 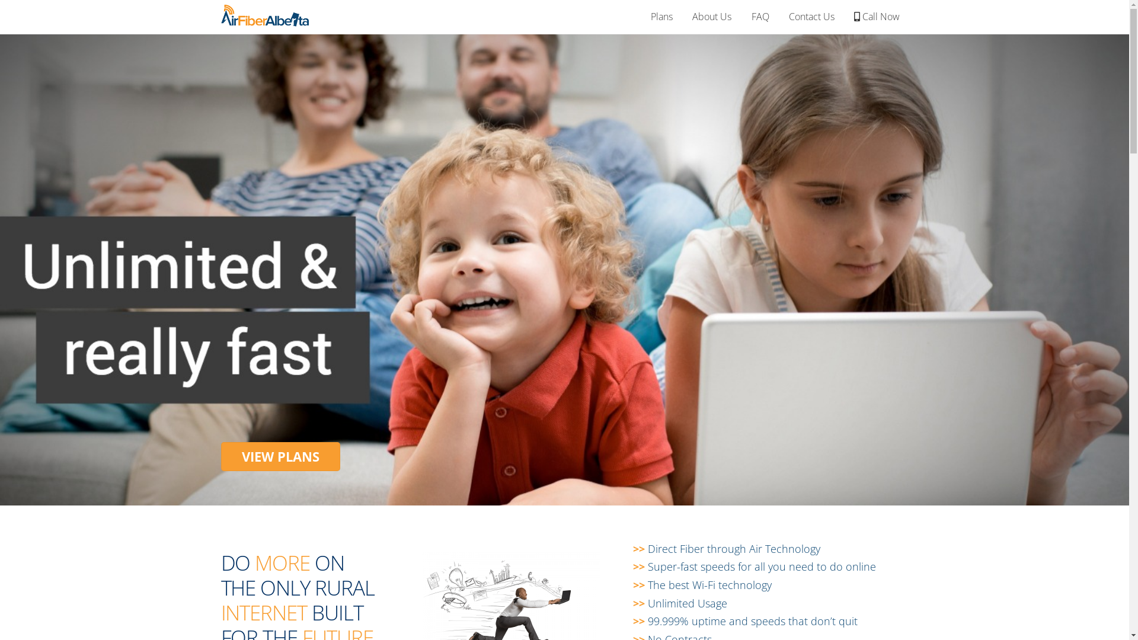 I want to click on Contact Us, so click(x=811, y=17).